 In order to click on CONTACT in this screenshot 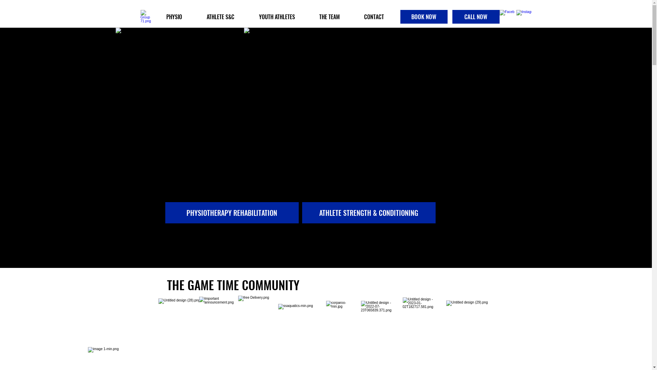, I will do `click(374, 17)`.